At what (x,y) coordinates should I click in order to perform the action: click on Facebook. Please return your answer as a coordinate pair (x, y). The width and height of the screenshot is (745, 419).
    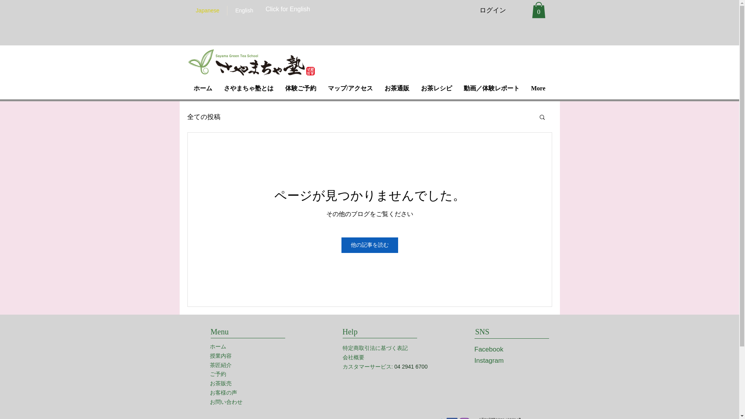
    Looking at the image, I should click on (489, 349).